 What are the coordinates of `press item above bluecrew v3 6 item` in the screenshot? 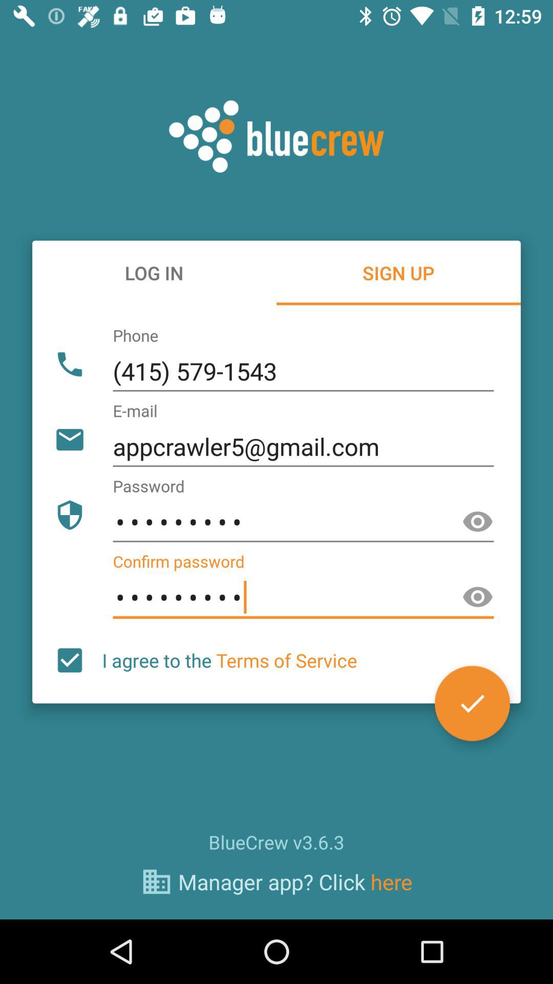 It's located at (70, 660).